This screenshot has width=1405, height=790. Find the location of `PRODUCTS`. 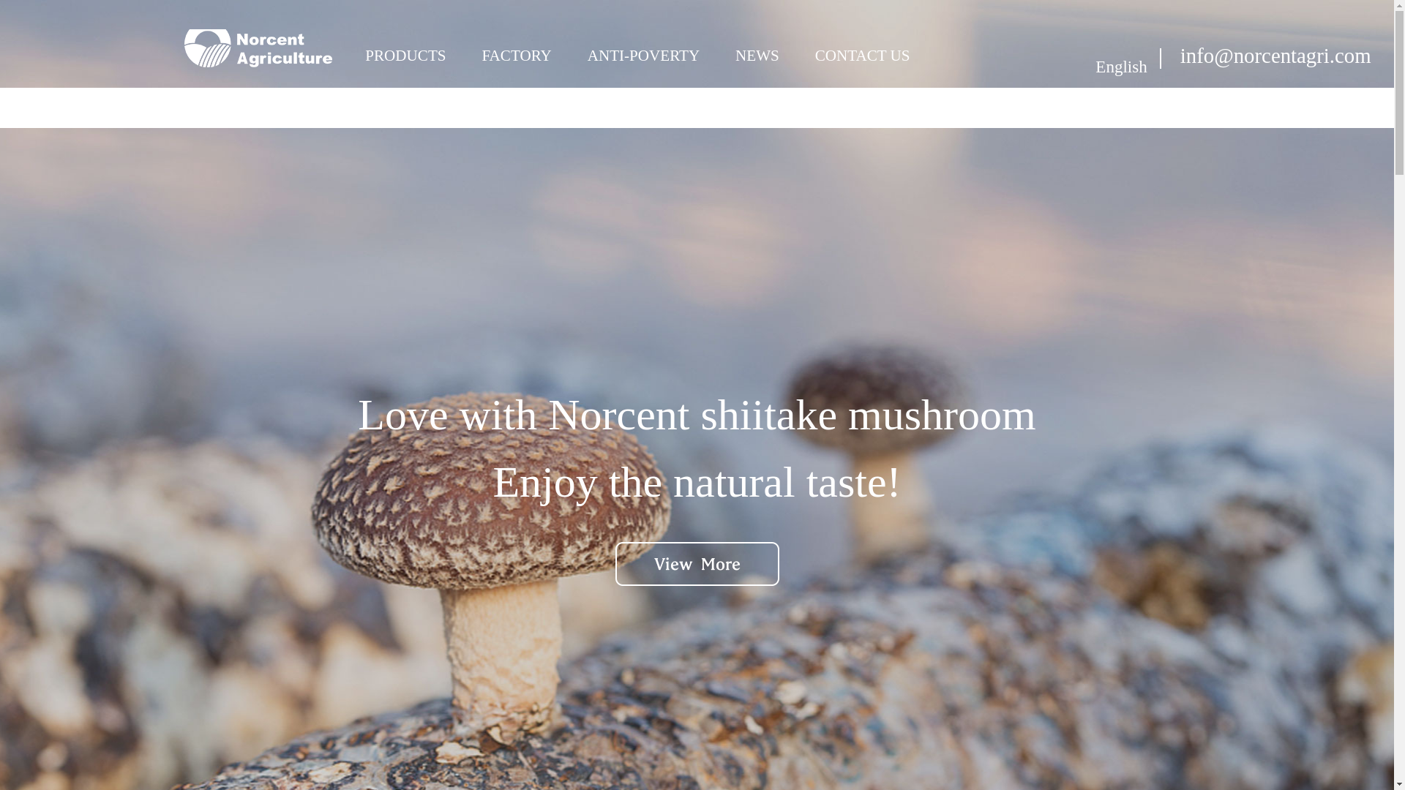

PRODUCTS is located at coordinates (645, 43).